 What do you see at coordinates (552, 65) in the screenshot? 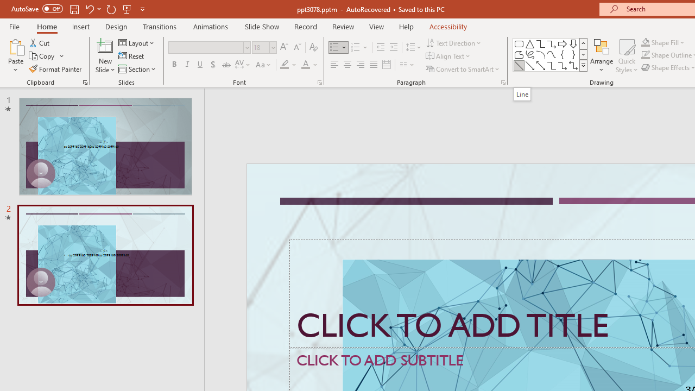
I see `Connector: Elbow` at bounding box center [552, 65].